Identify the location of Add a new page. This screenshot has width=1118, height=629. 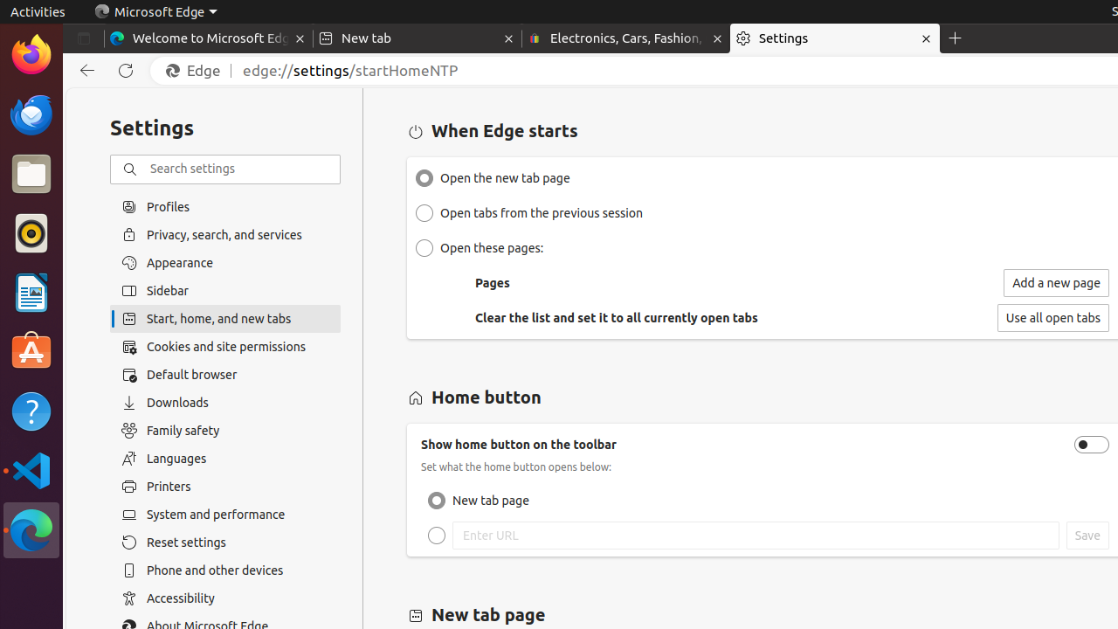
(1057, 283).